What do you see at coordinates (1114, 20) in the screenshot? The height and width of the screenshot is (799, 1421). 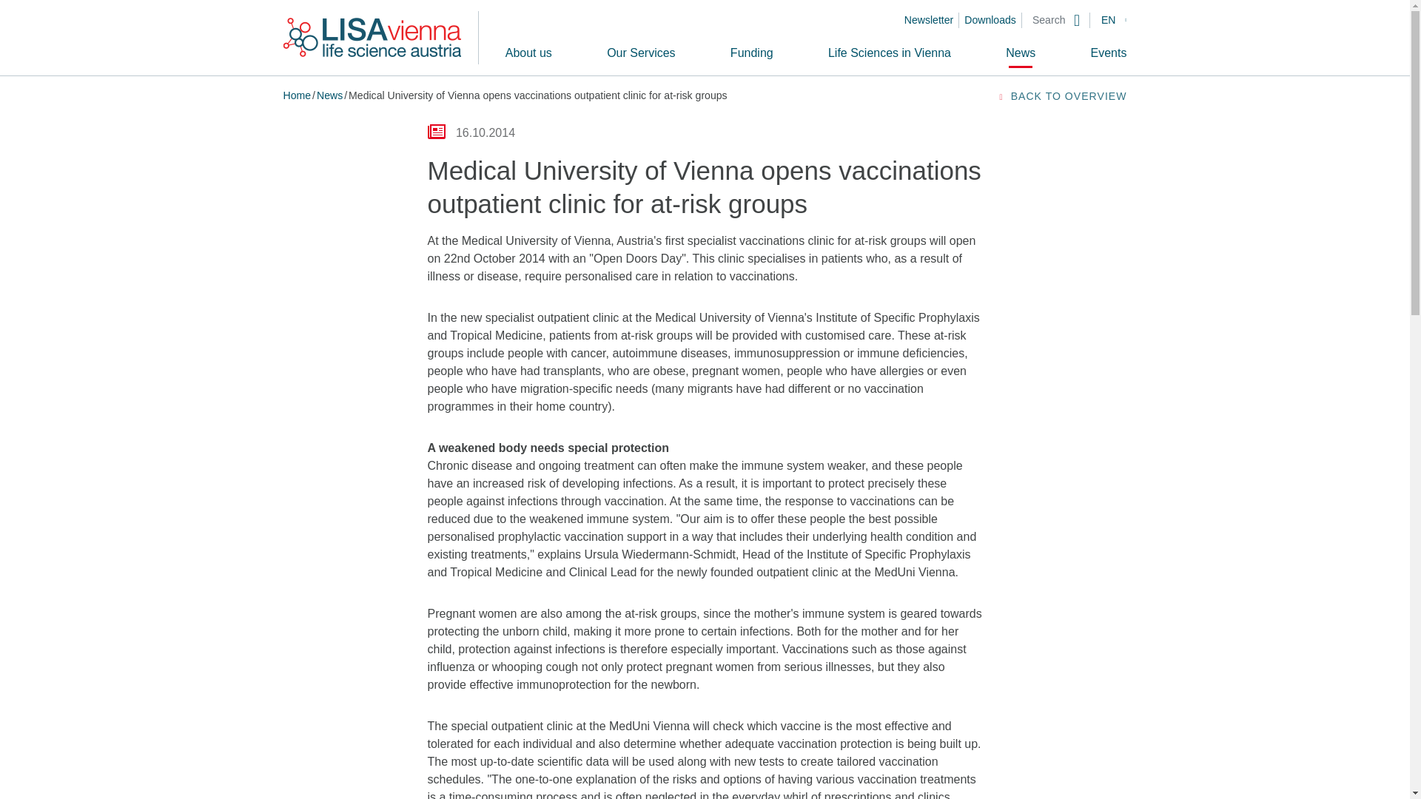 I see `EN` at bounding box center [1114, 20].